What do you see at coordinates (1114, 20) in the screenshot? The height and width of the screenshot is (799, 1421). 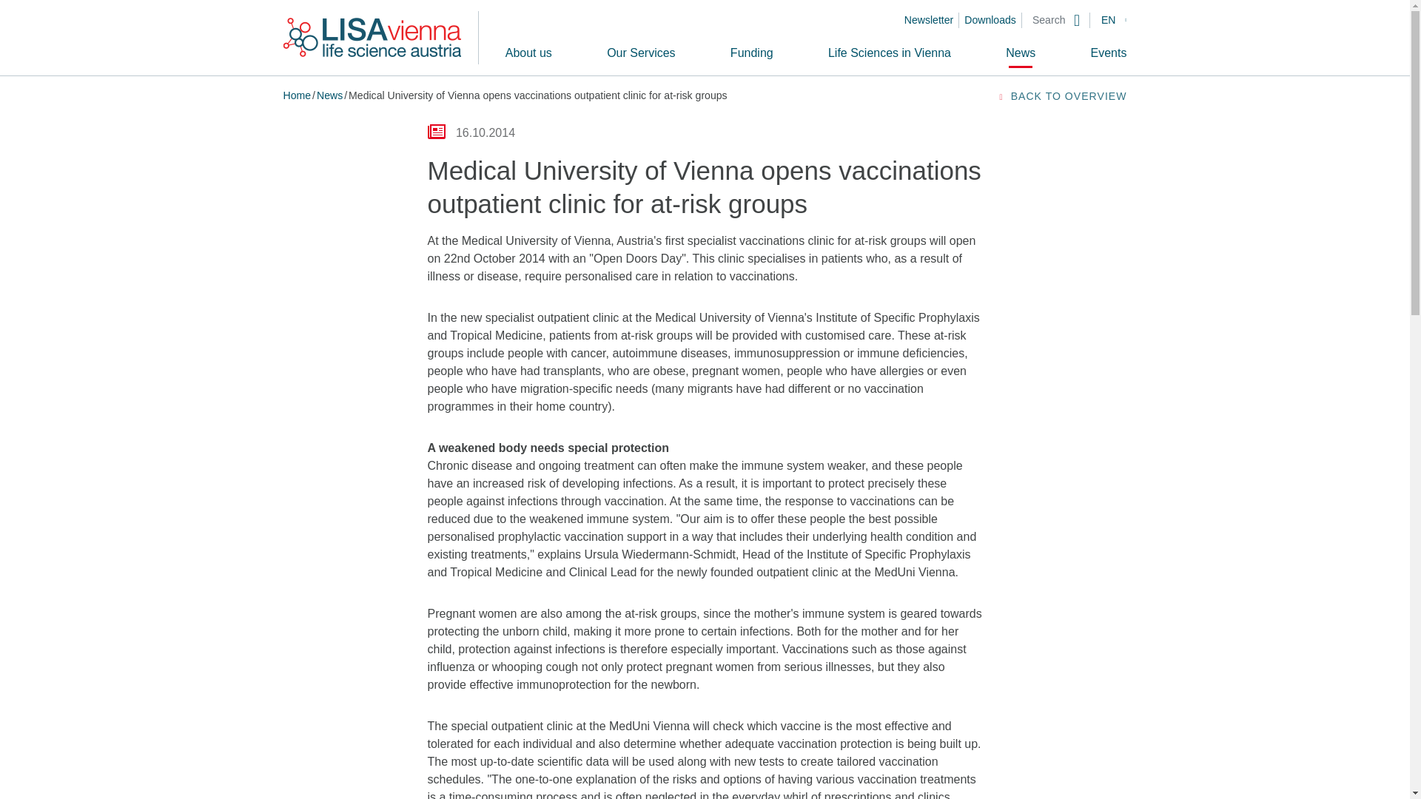 I see `EN` at bounding box center [1114, 20].